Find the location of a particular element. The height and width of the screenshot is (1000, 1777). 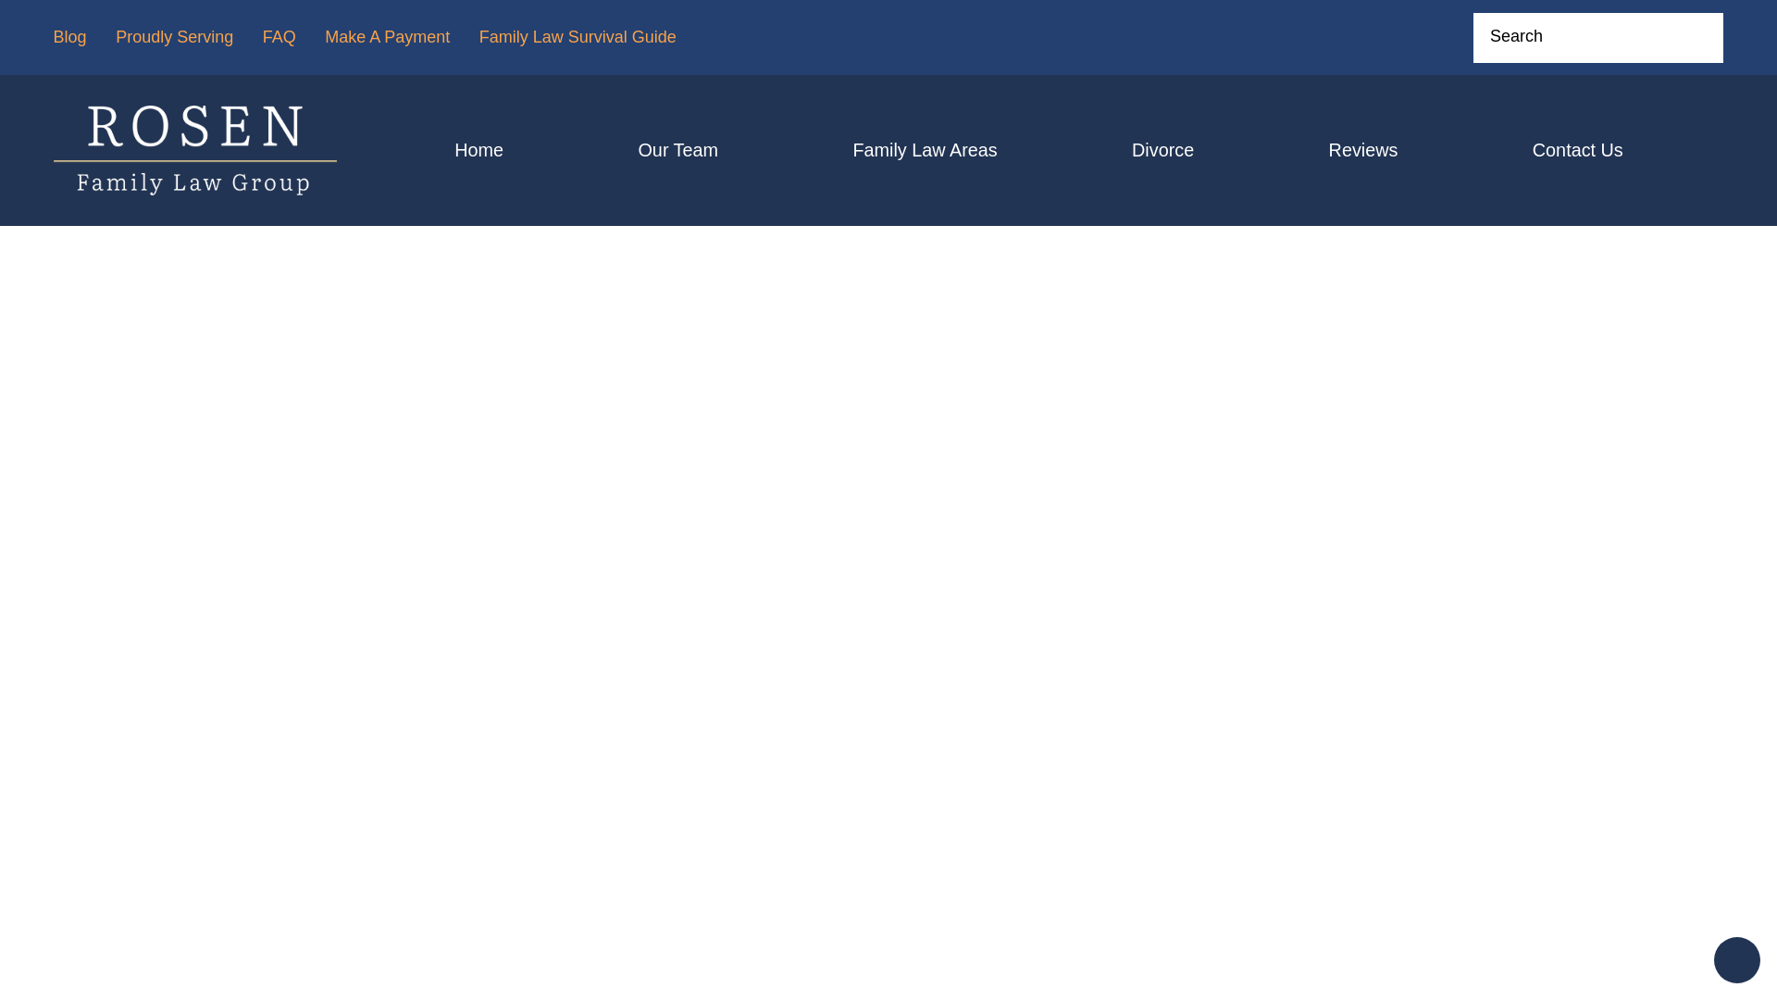

Family Law Areas is located at coordinates (925, 150).